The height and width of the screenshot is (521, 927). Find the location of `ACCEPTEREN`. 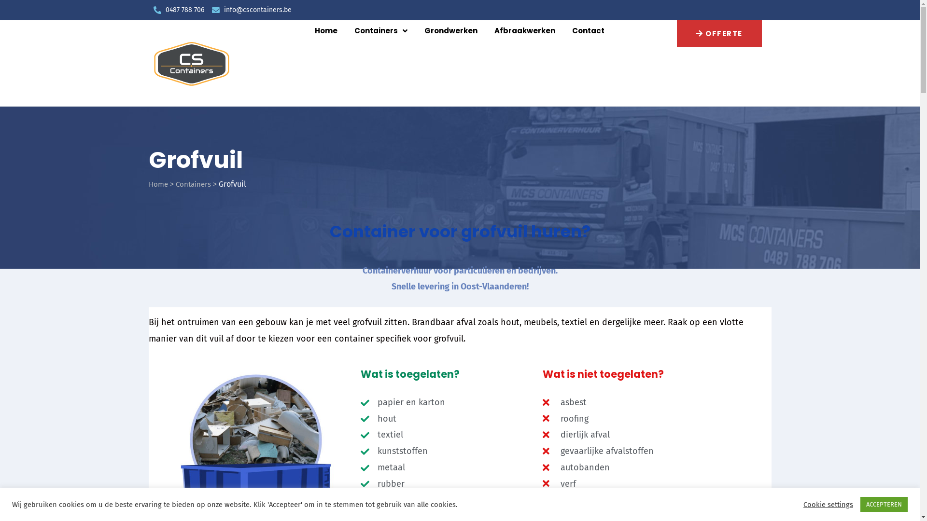

ACCEPTEREN is located at coordinates (884, 505).